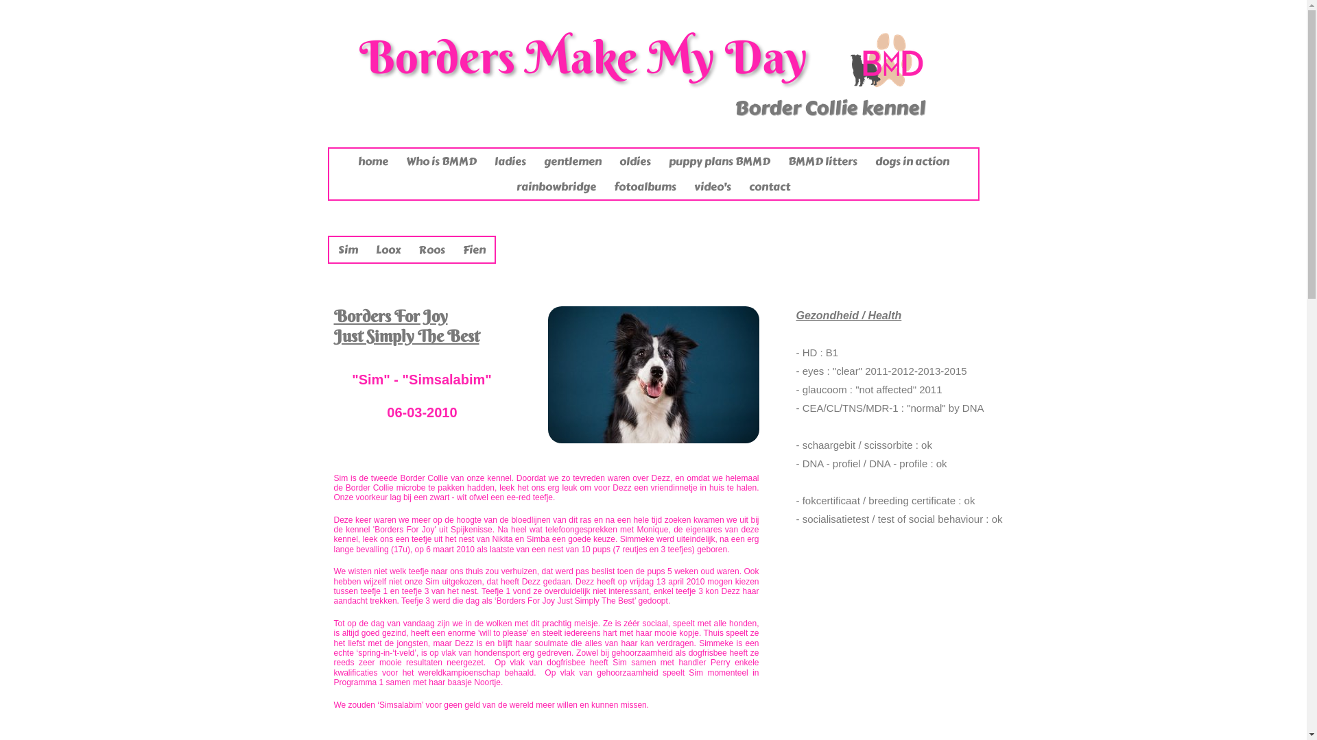 This screenshot has width=1317, height=740. I want to click on oldies, so click(635, 162).